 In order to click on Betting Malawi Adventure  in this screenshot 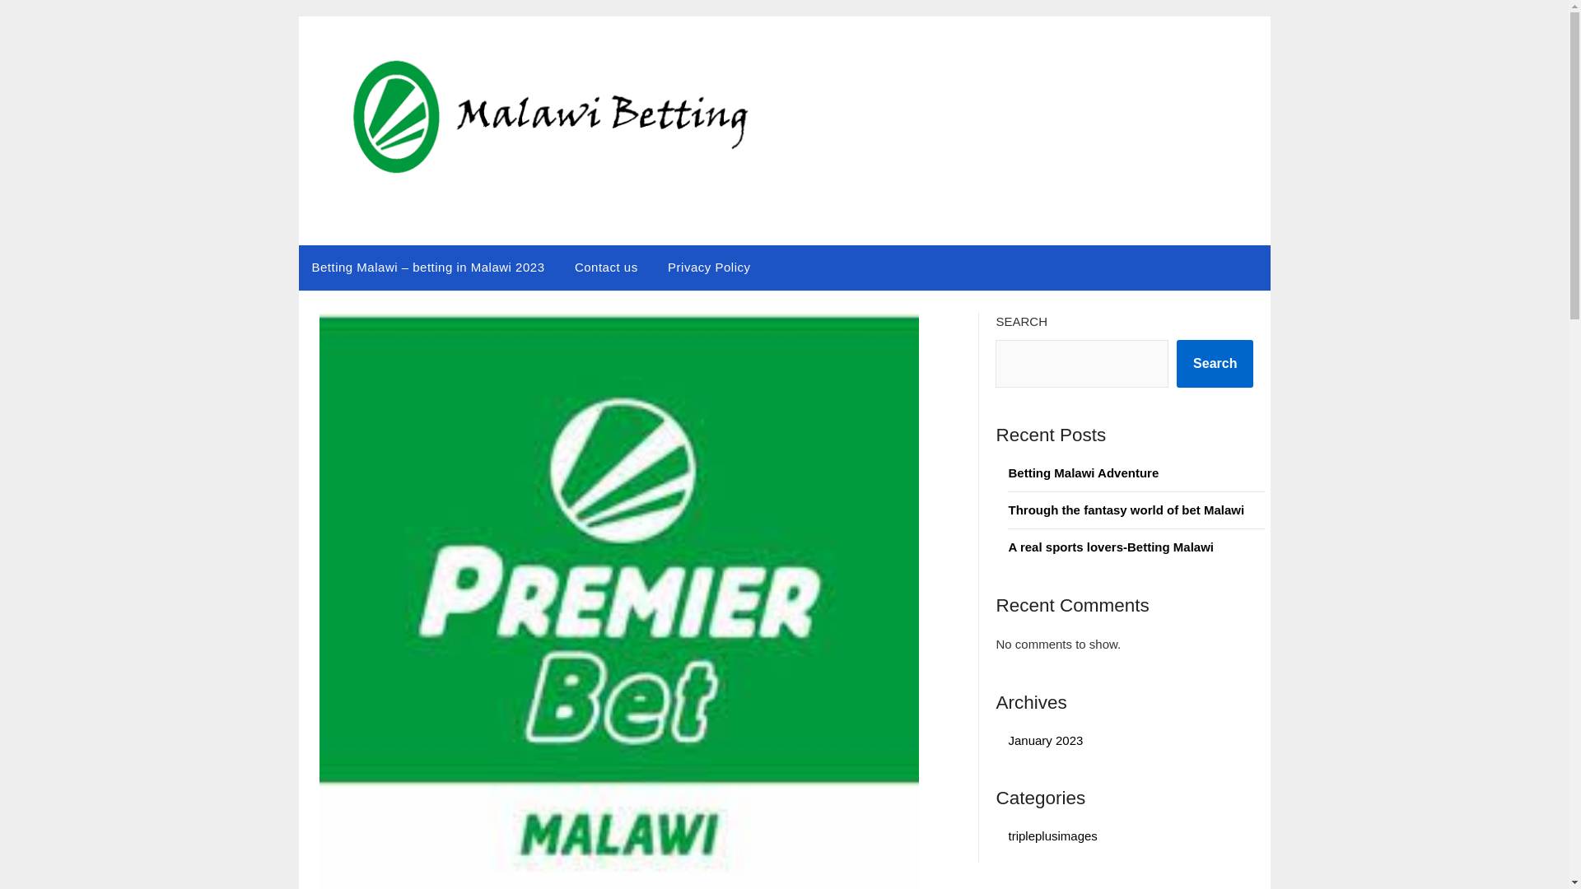, I will do `click(1085, 472)`.